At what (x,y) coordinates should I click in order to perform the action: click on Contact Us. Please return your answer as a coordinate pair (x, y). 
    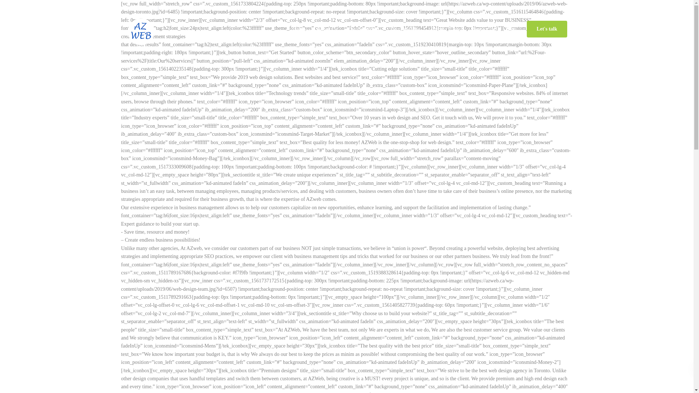
    Looking at the image, I should click on (483, 29).